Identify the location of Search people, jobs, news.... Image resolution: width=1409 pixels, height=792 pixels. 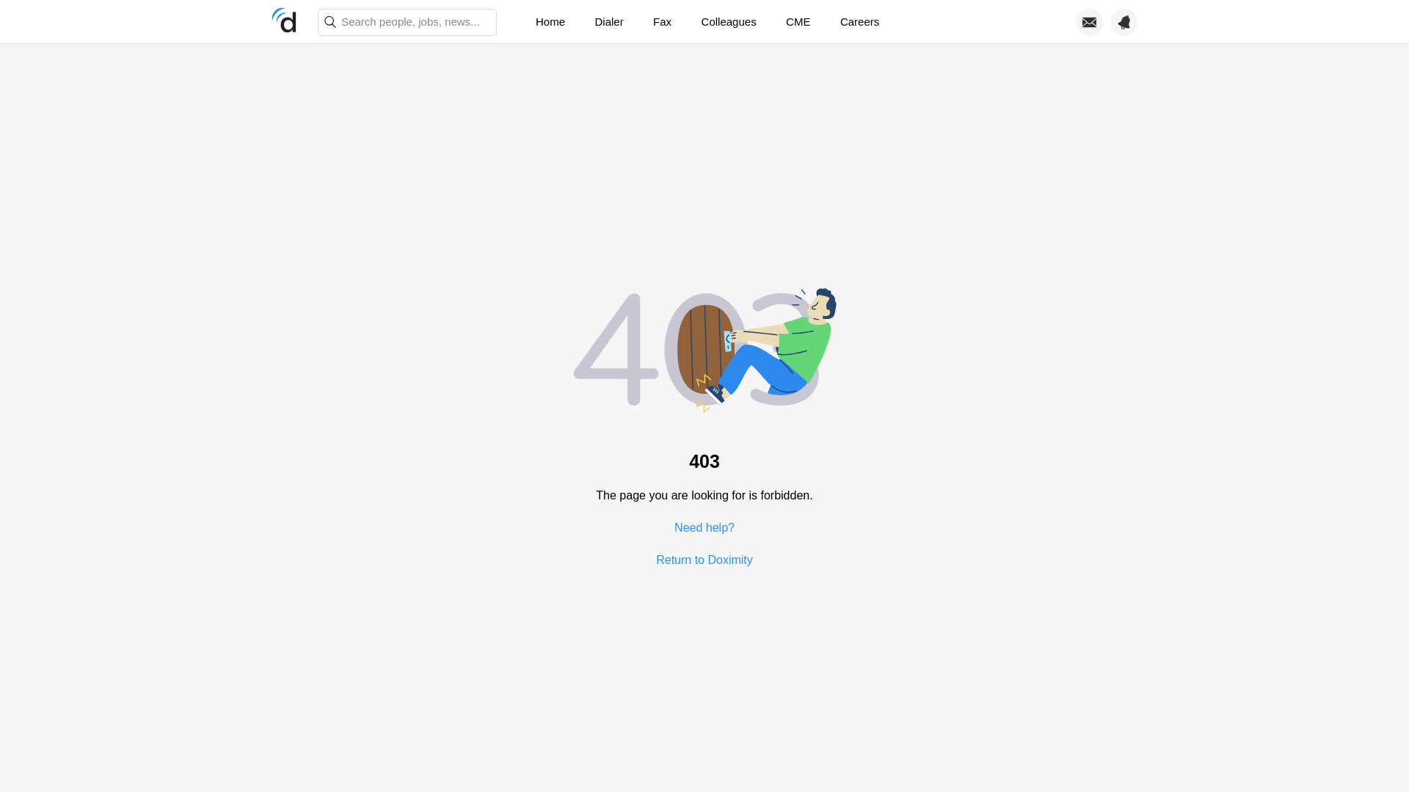
(407, 22).